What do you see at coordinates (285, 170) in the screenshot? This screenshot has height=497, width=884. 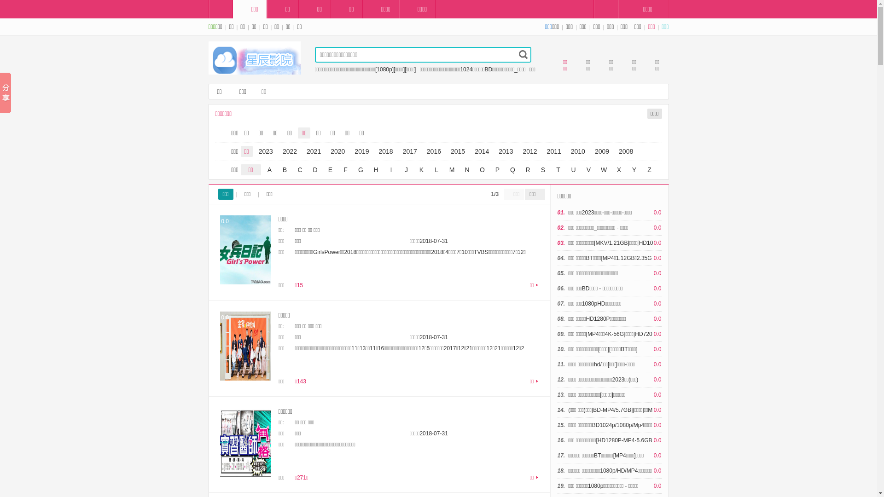 I see `B` at bounding box center [285, 170].